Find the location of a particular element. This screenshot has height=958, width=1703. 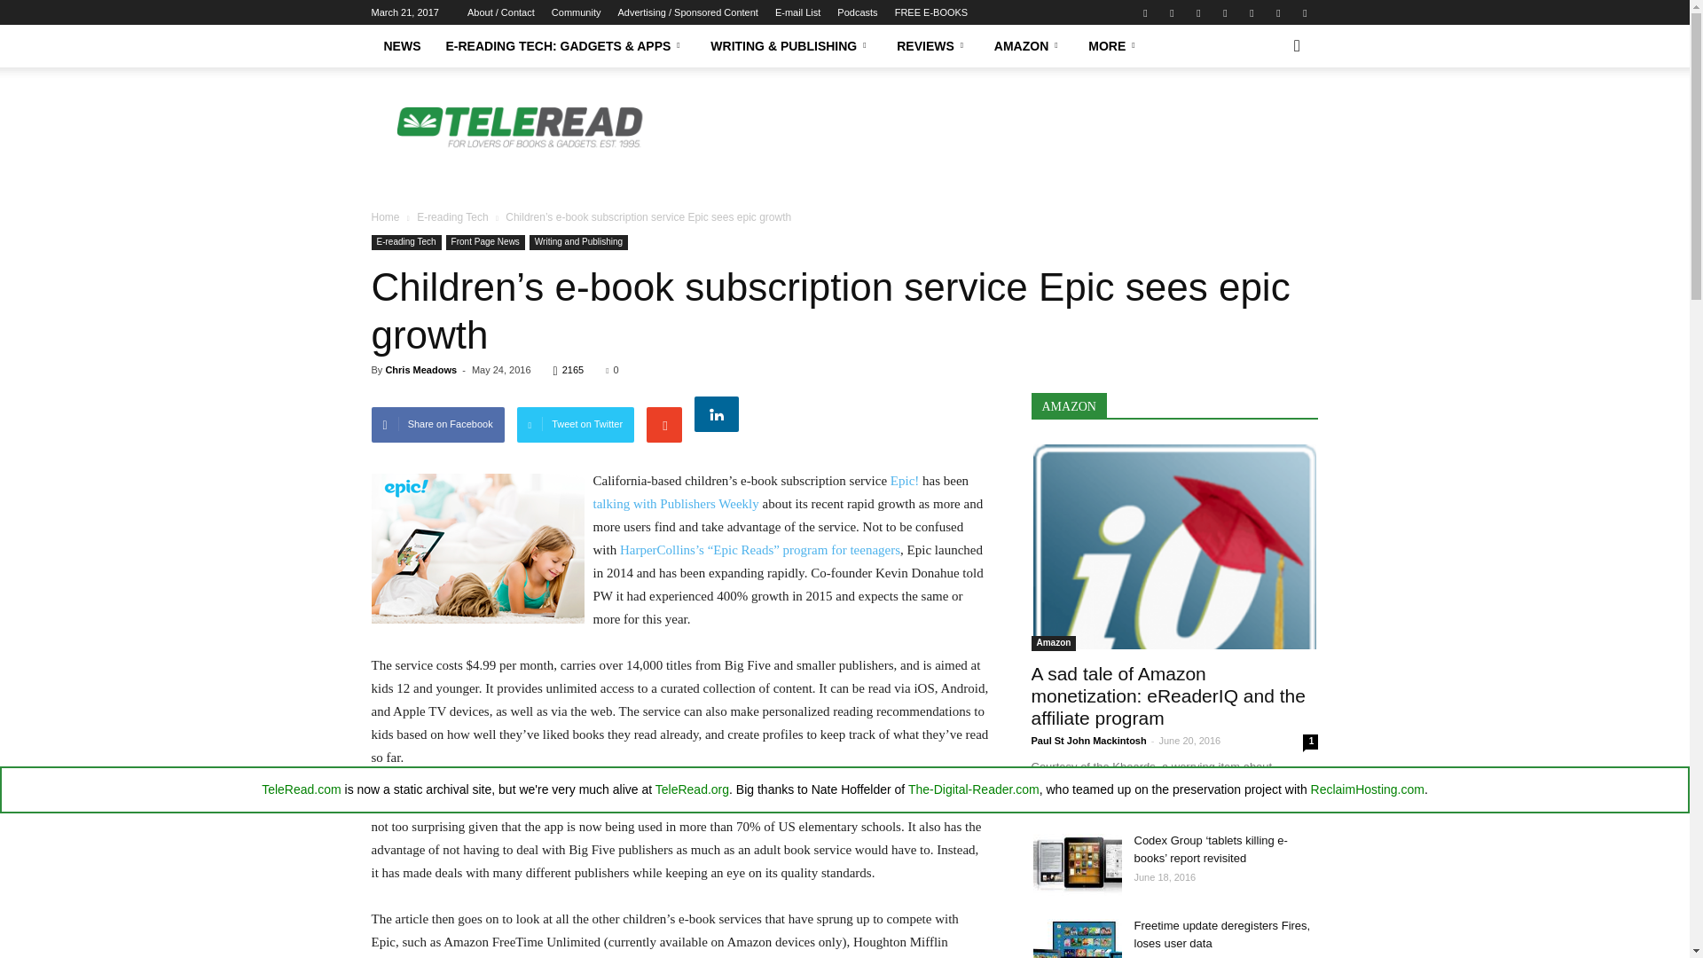

RSS is located at coordinates (1251, 12).